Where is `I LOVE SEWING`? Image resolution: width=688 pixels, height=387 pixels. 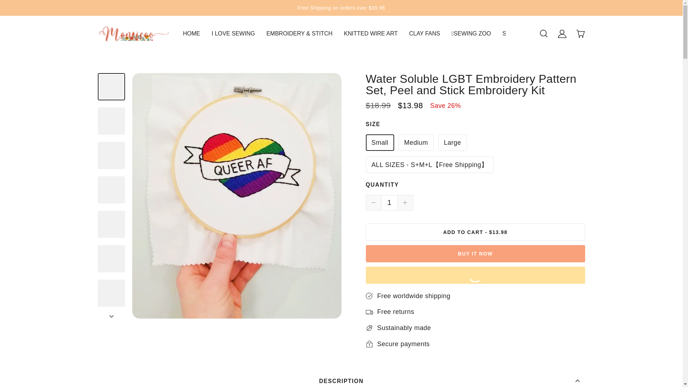 I LOVE SEWING is located at coordinates (233, 34).